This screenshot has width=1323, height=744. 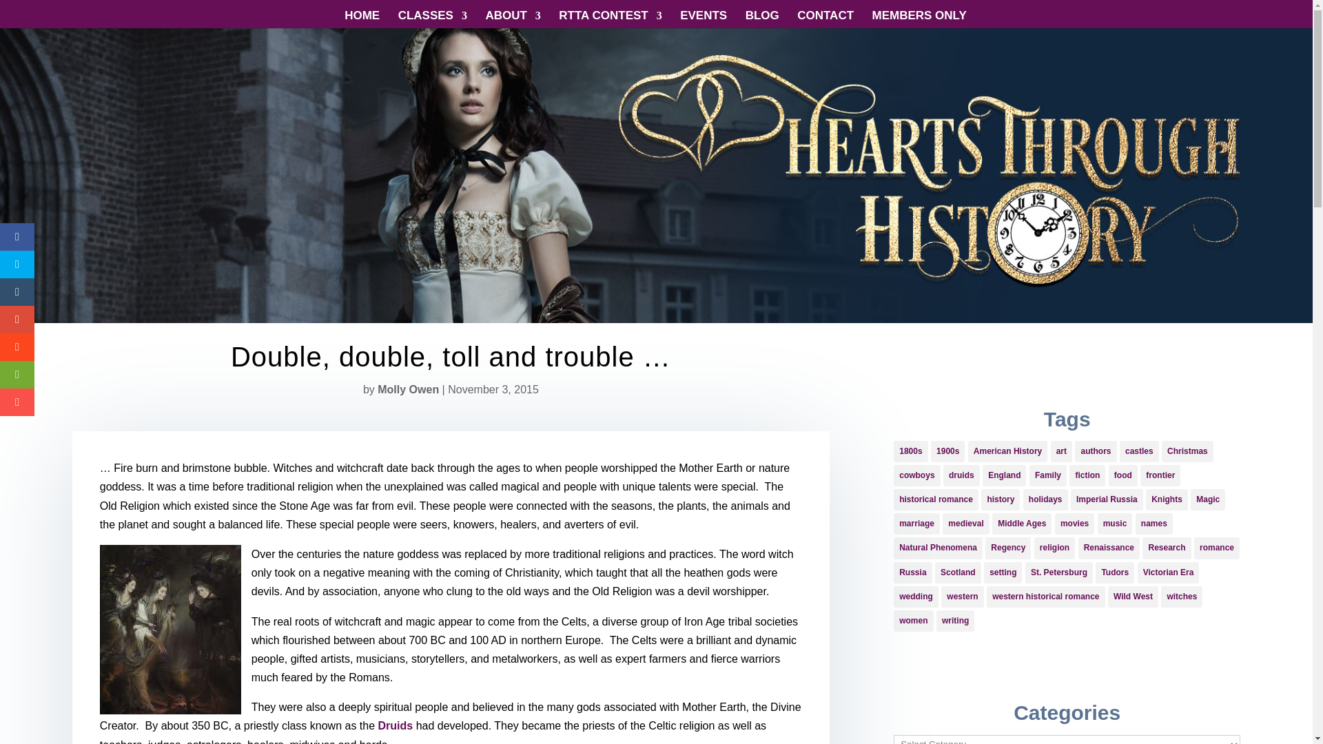 What do you see at coordinates (825, 19) in the screenshot?
I see `CONTACT` at bounding box center [825, 19].